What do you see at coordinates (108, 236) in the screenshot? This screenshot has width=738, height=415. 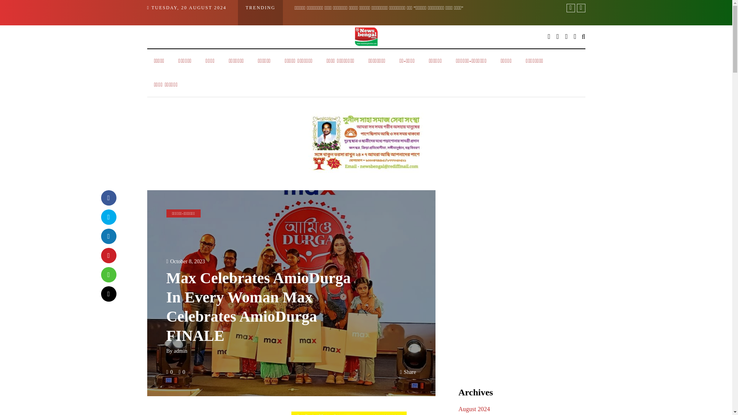 I see `Share with LinkedIn` at bounding box center [108, 236].